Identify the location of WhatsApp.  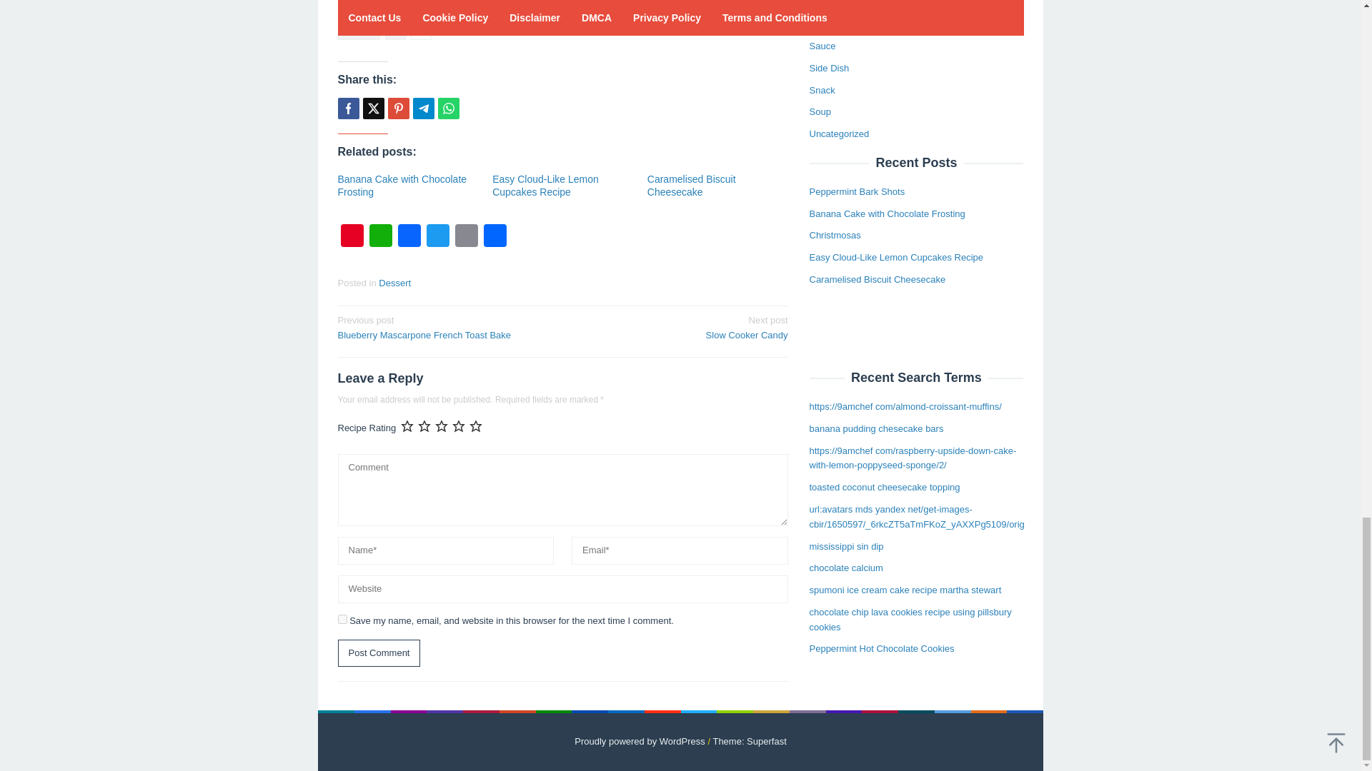
(380, 237).